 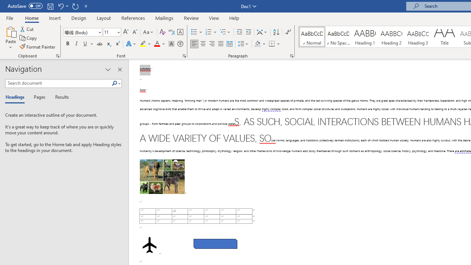 What do you see at coordinates (110, 32) in the screenshot?
I see `Font Size` at bounding box center [110, 32].